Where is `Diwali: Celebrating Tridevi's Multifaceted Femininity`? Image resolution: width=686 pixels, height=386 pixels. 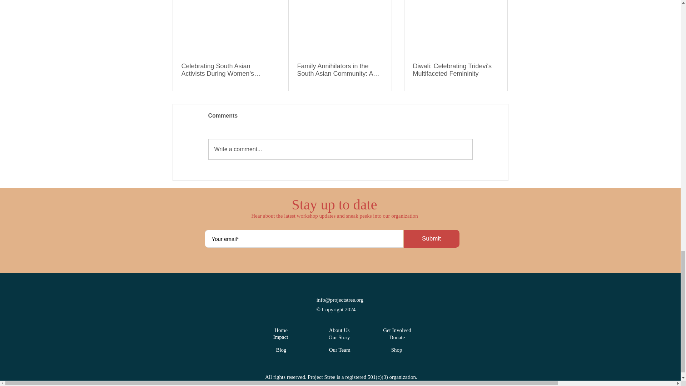 Diwali: Celebrating Tridevi's Multifaceted Femininity is located at coordinates (456, 70).